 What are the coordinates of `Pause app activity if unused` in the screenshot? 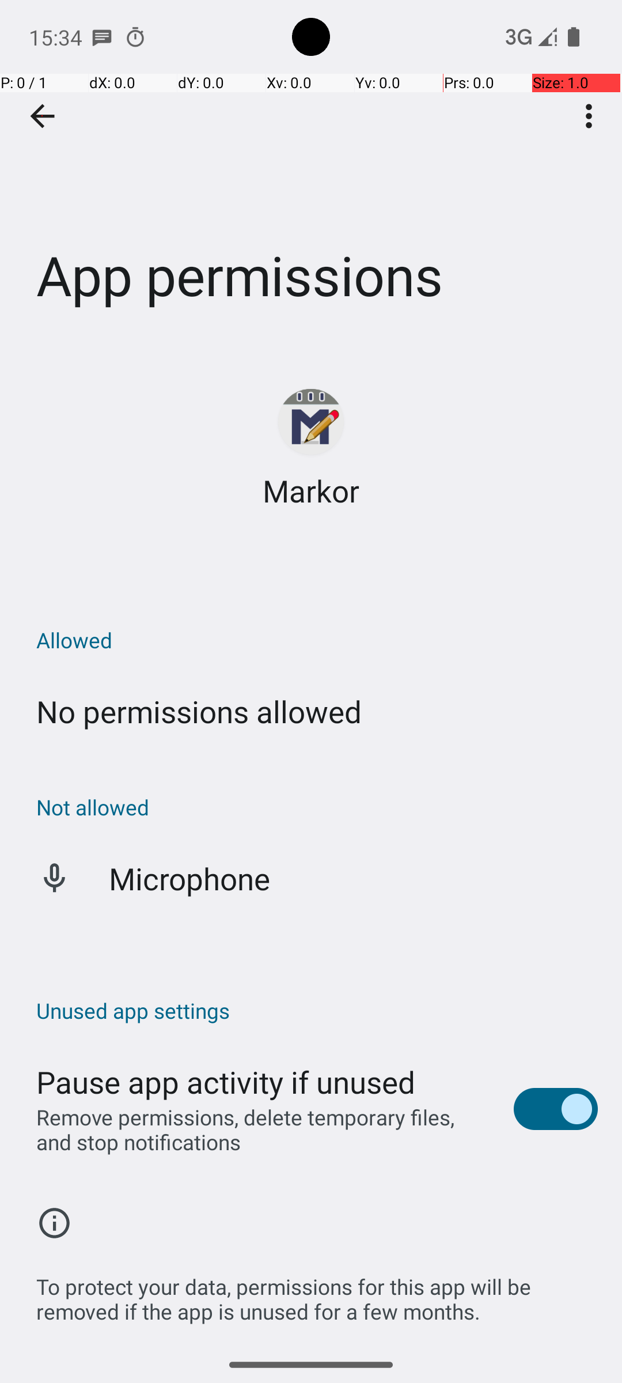 It's located at (226, 1082).